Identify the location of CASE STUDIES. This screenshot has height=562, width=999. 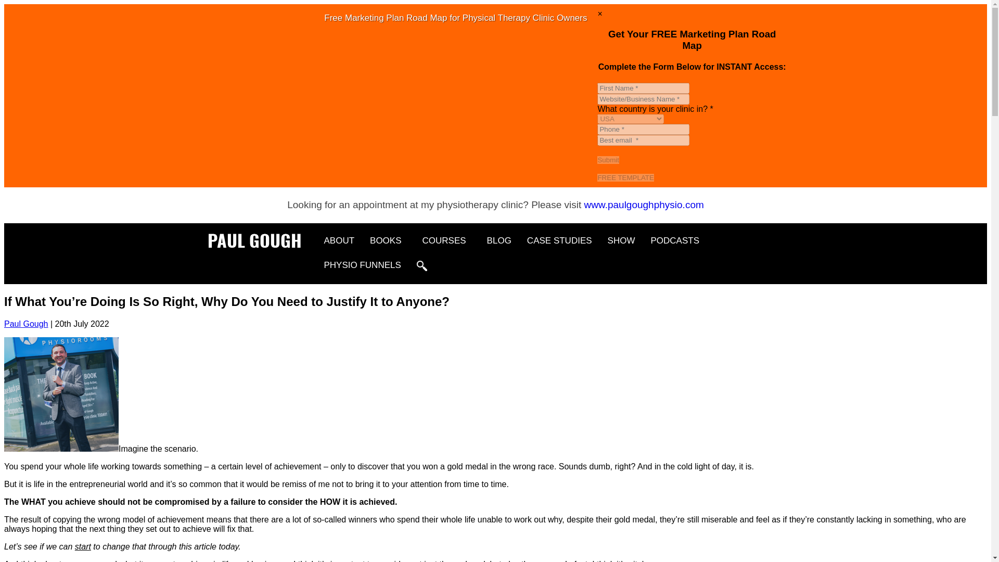
(560, 240).